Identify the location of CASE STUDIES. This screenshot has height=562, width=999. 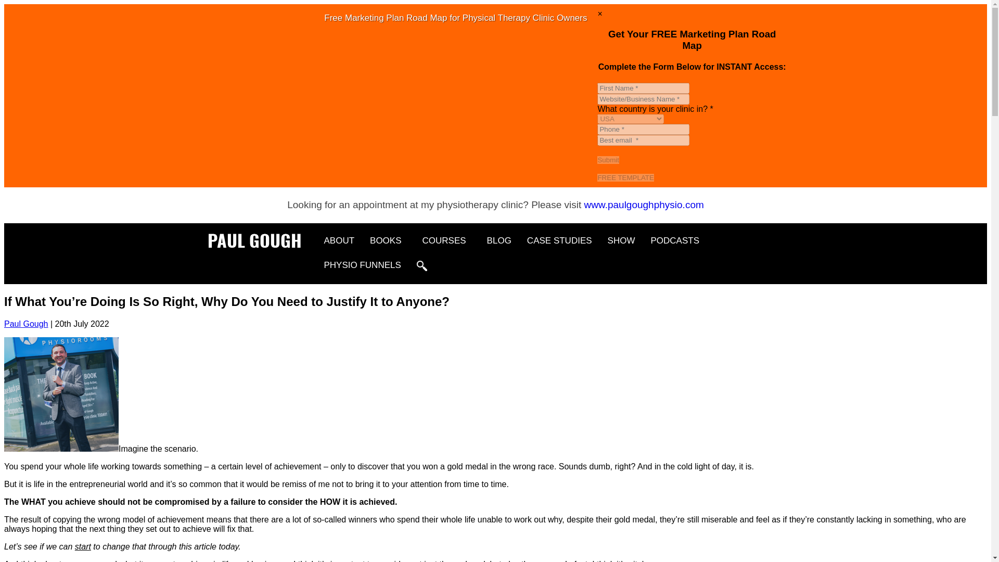
(560, 240).